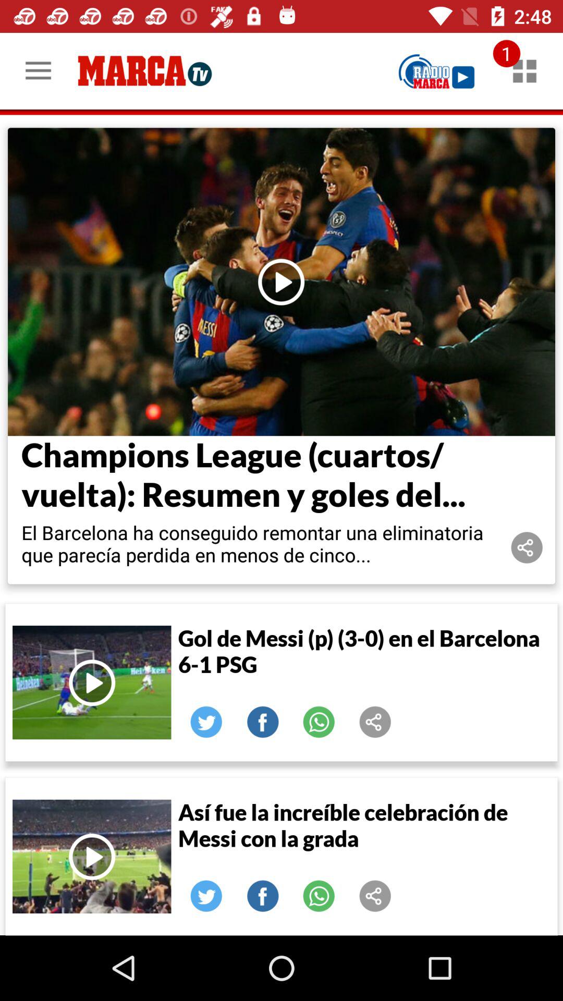 This screenshot has width=563, height=1001. Describe the element at coordinates (263, 722) in the screenshot. I see `it a facebook button that allows you to share the video with your friends` at that location.